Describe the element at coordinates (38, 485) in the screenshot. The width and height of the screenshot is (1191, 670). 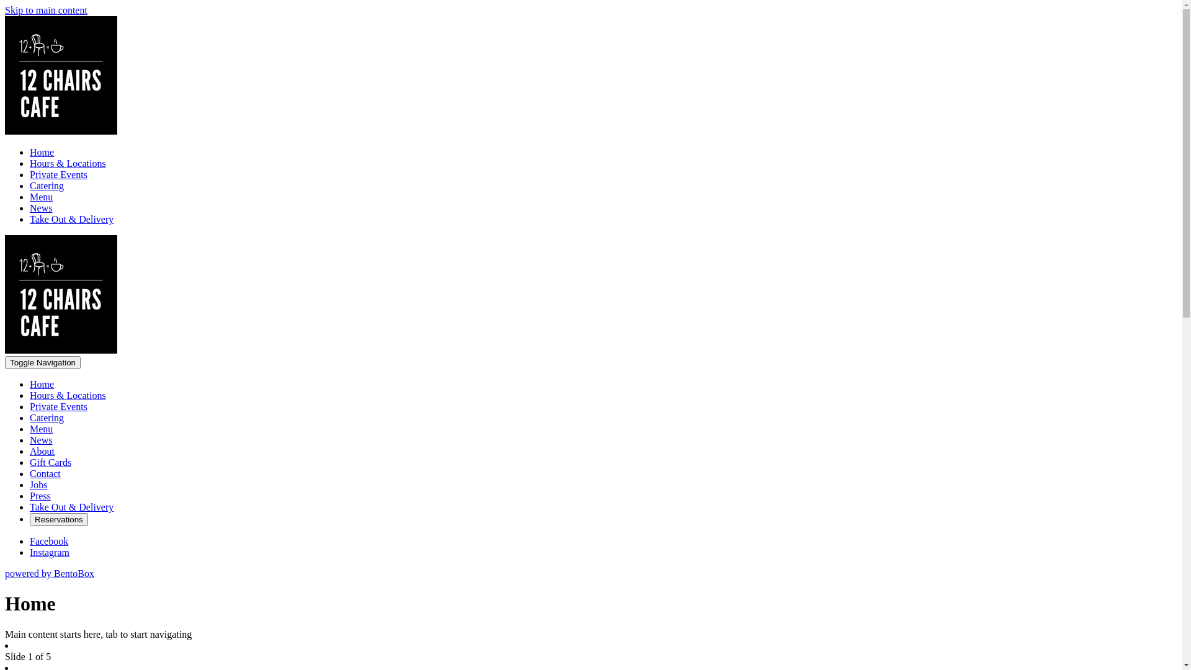
I see `Jobs` at that location.